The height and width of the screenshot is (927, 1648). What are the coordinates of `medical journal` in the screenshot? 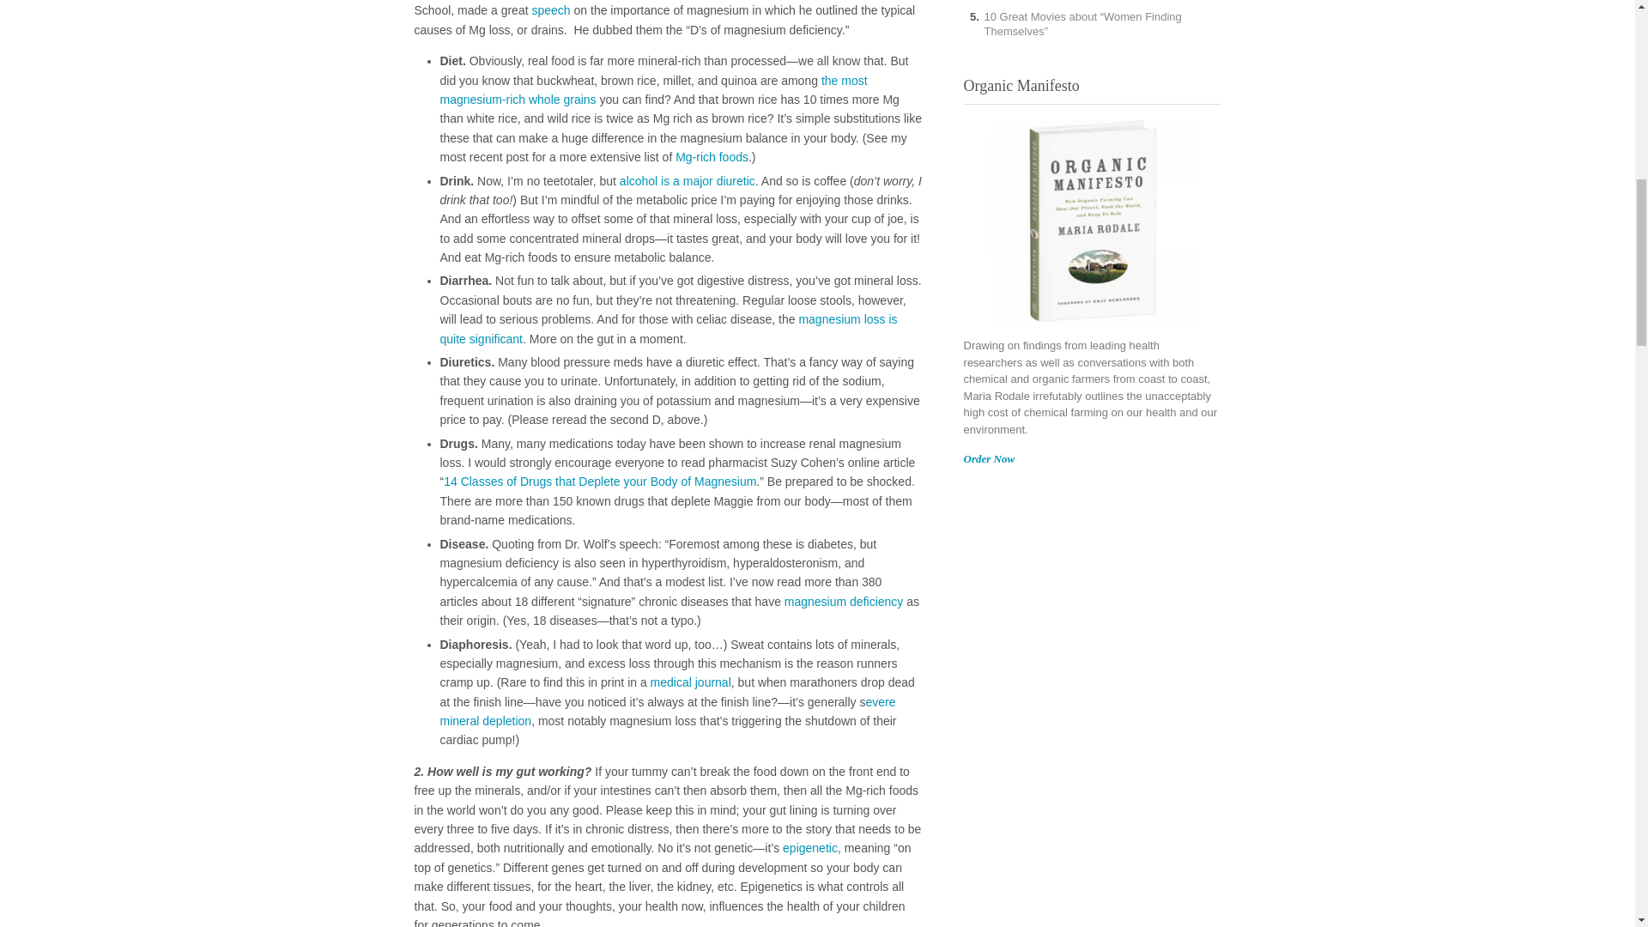 It's located at (691, 682).